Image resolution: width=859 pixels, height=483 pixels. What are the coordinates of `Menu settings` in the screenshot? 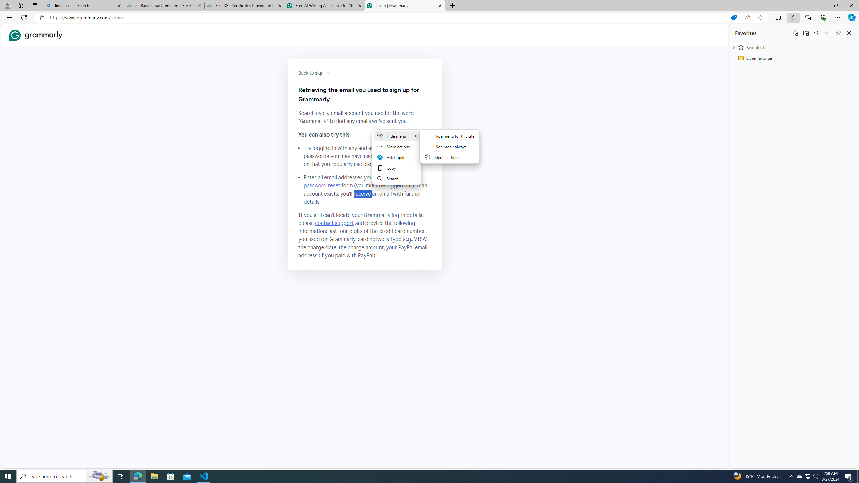 It's located at (450, 157).